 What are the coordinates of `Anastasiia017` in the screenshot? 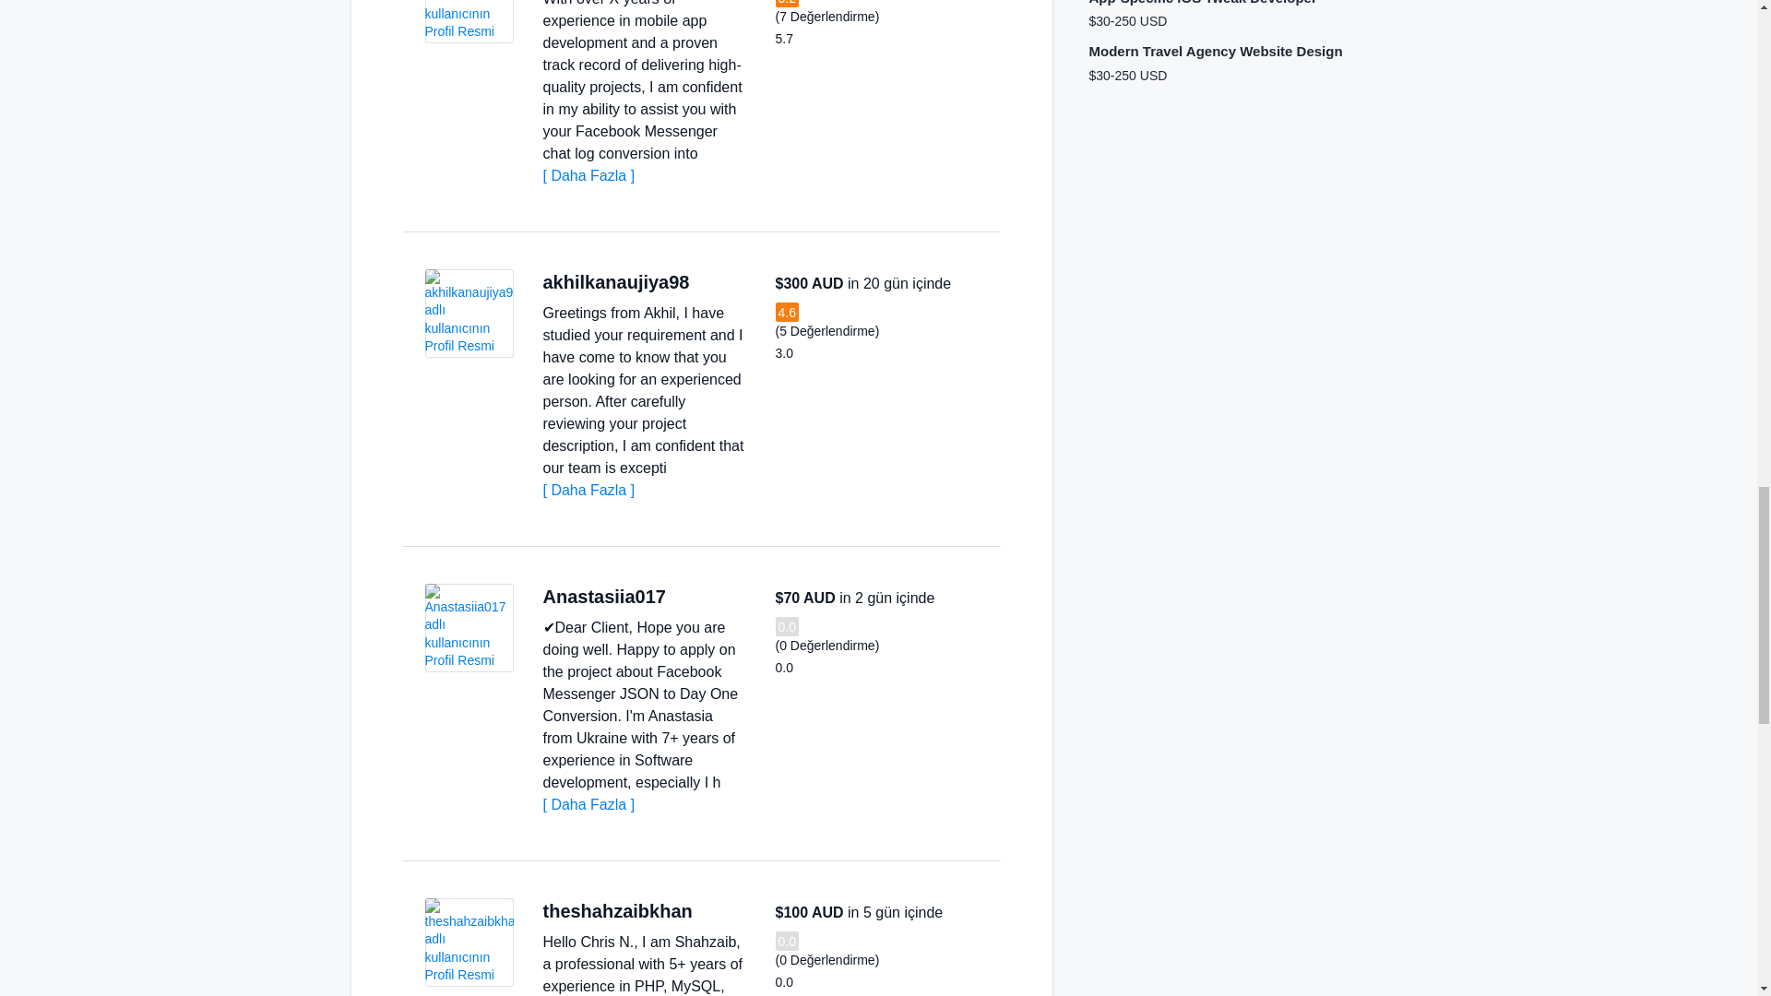 It's located at (603, 596).